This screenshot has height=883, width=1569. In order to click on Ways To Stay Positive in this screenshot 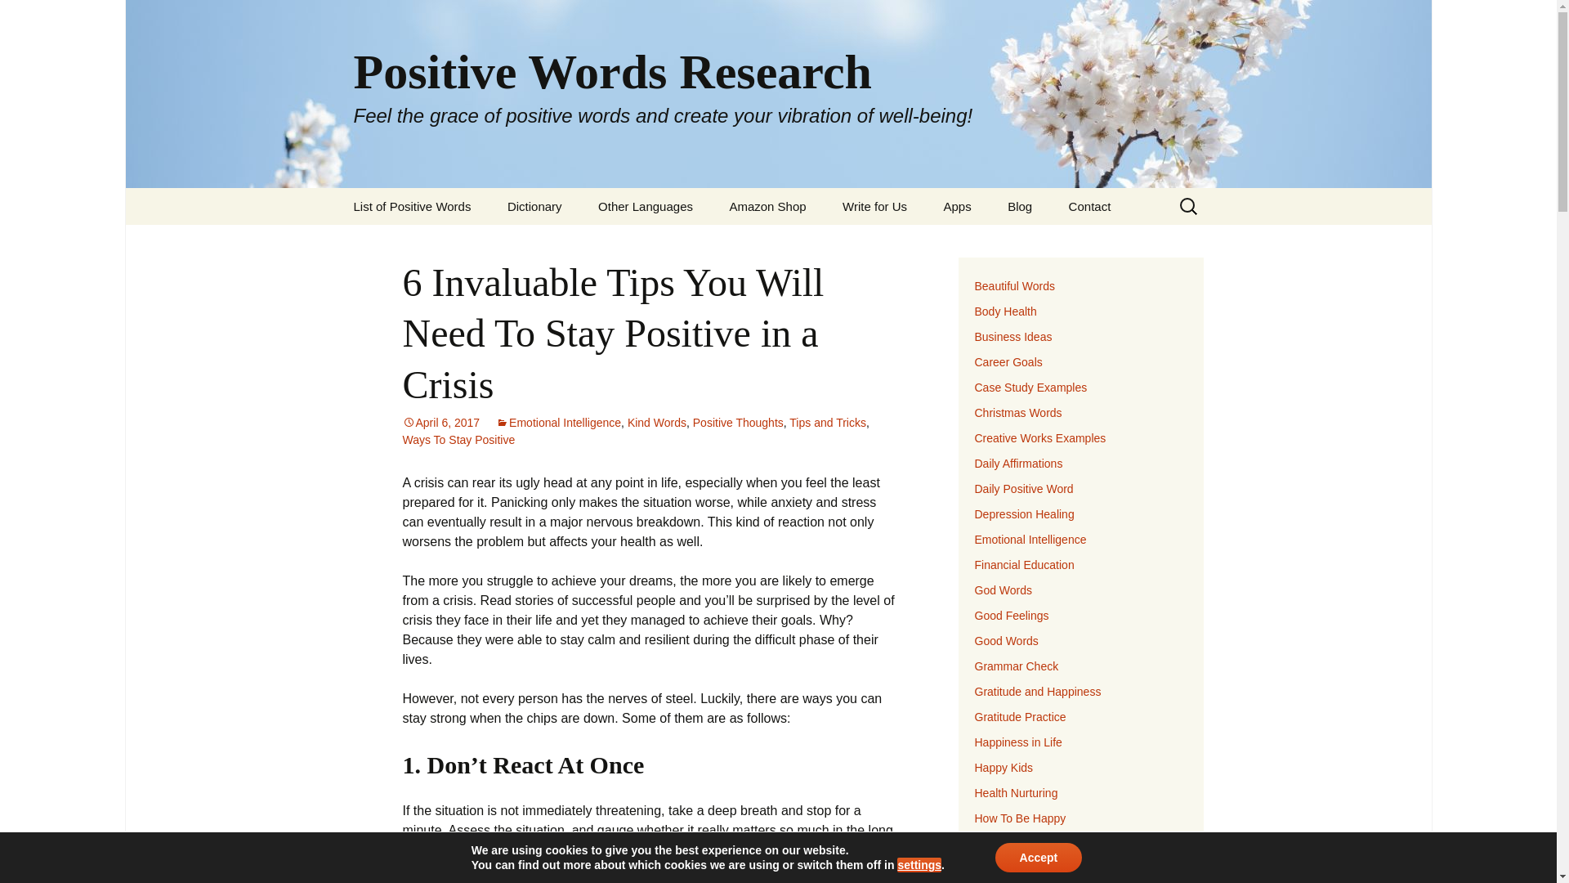, I will do `click(458, 440)`.